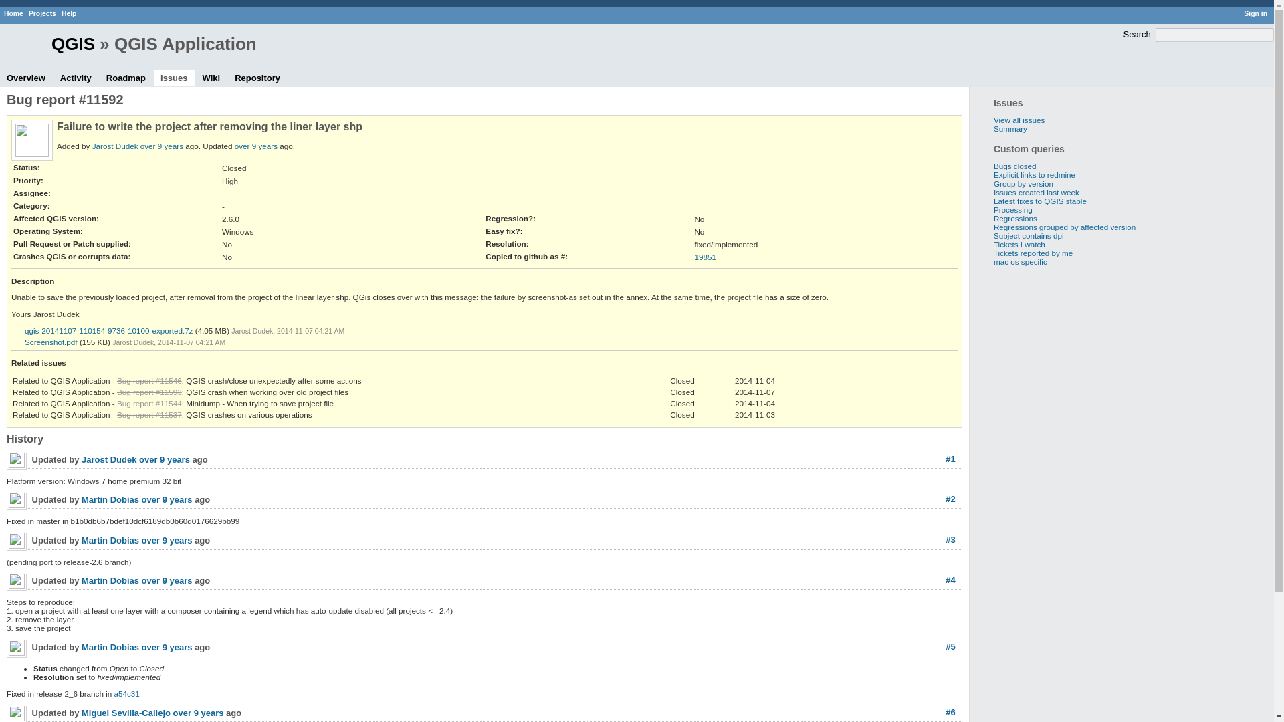 The height and width of the screenshot is (722, 1284). I want to click on Overview, so click(26, 78).